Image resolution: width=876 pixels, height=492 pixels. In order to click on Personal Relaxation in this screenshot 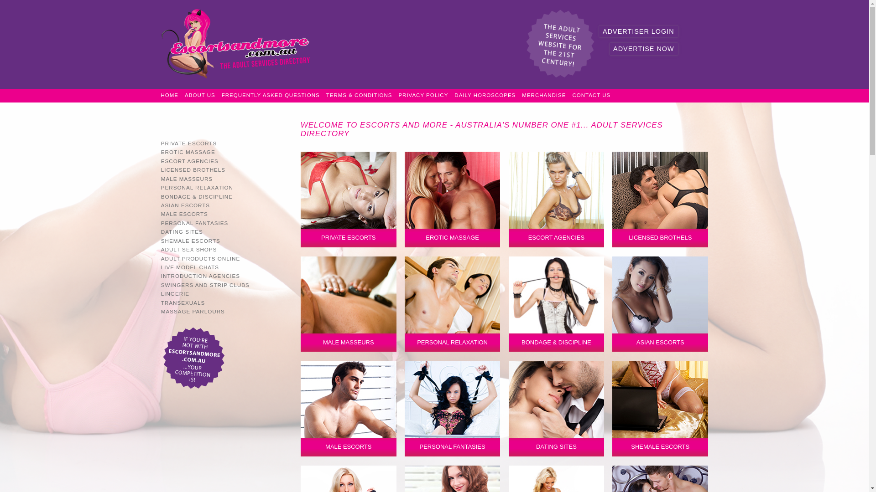, I will do `click(453, 304)`.